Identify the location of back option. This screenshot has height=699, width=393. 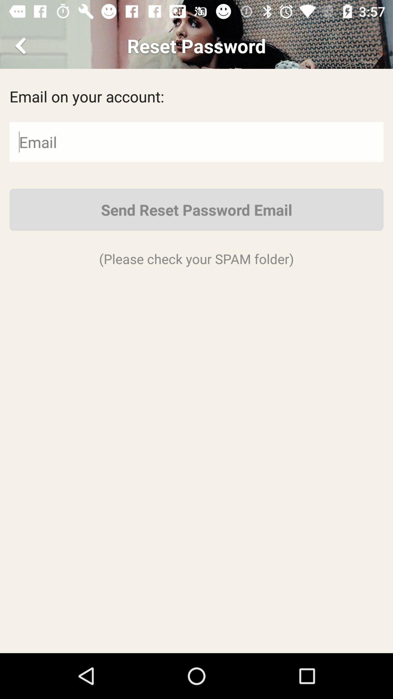
(22, 46).